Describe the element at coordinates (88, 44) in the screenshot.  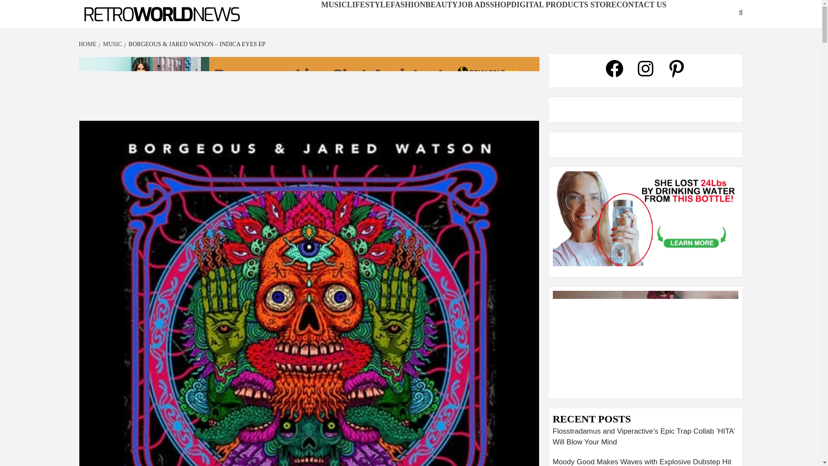
I see `HOME` at that location.